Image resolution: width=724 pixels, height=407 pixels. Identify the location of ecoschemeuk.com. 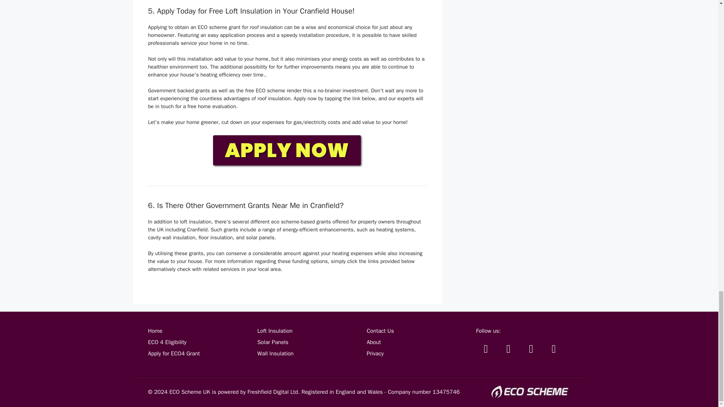
(530, 392).